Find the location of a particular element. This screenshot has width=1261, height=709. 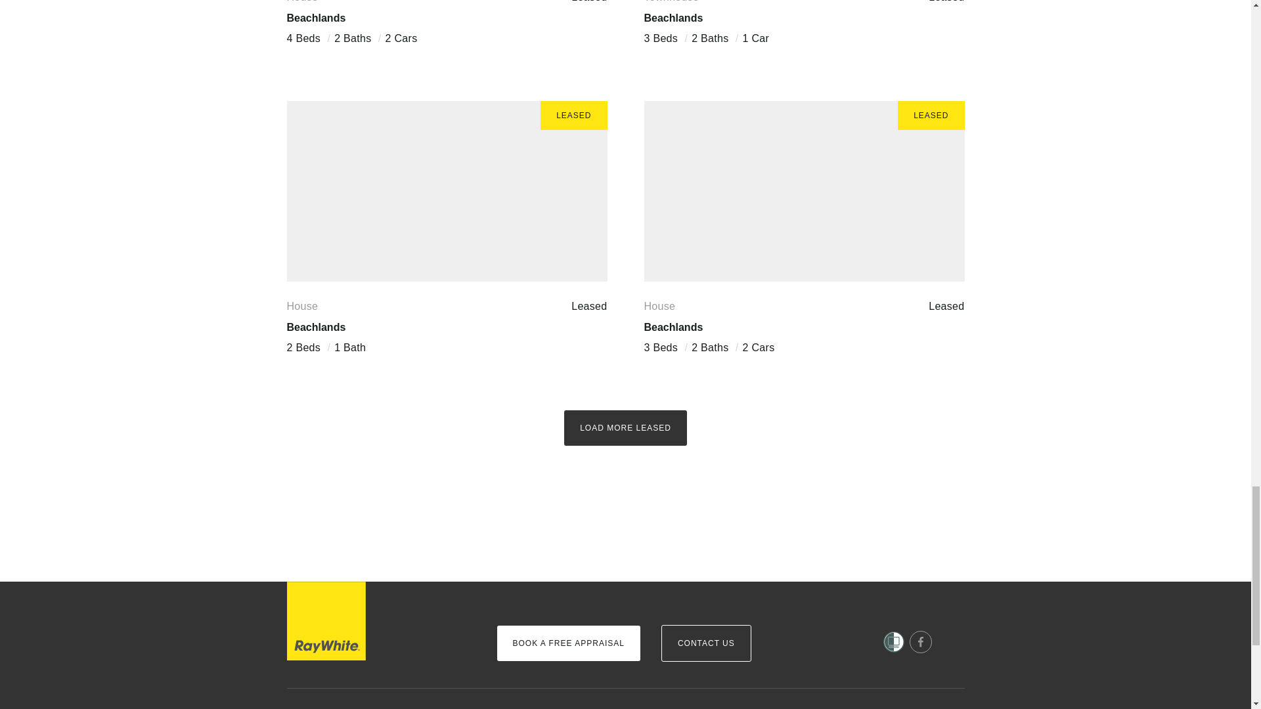

Beachlands is located at coordinates (673, 327).